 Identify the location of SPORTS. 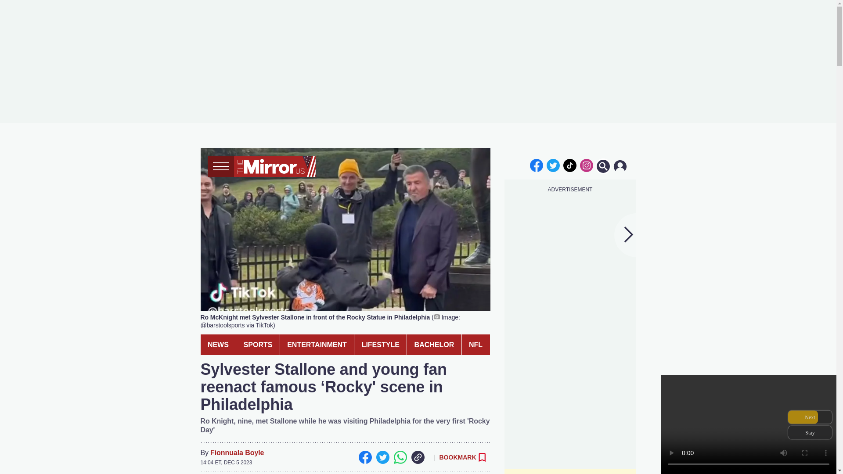
(258, 345).